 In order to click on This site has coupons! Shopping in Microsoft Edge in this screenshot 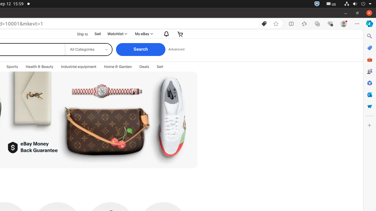, I will do `click(264, 24)`.